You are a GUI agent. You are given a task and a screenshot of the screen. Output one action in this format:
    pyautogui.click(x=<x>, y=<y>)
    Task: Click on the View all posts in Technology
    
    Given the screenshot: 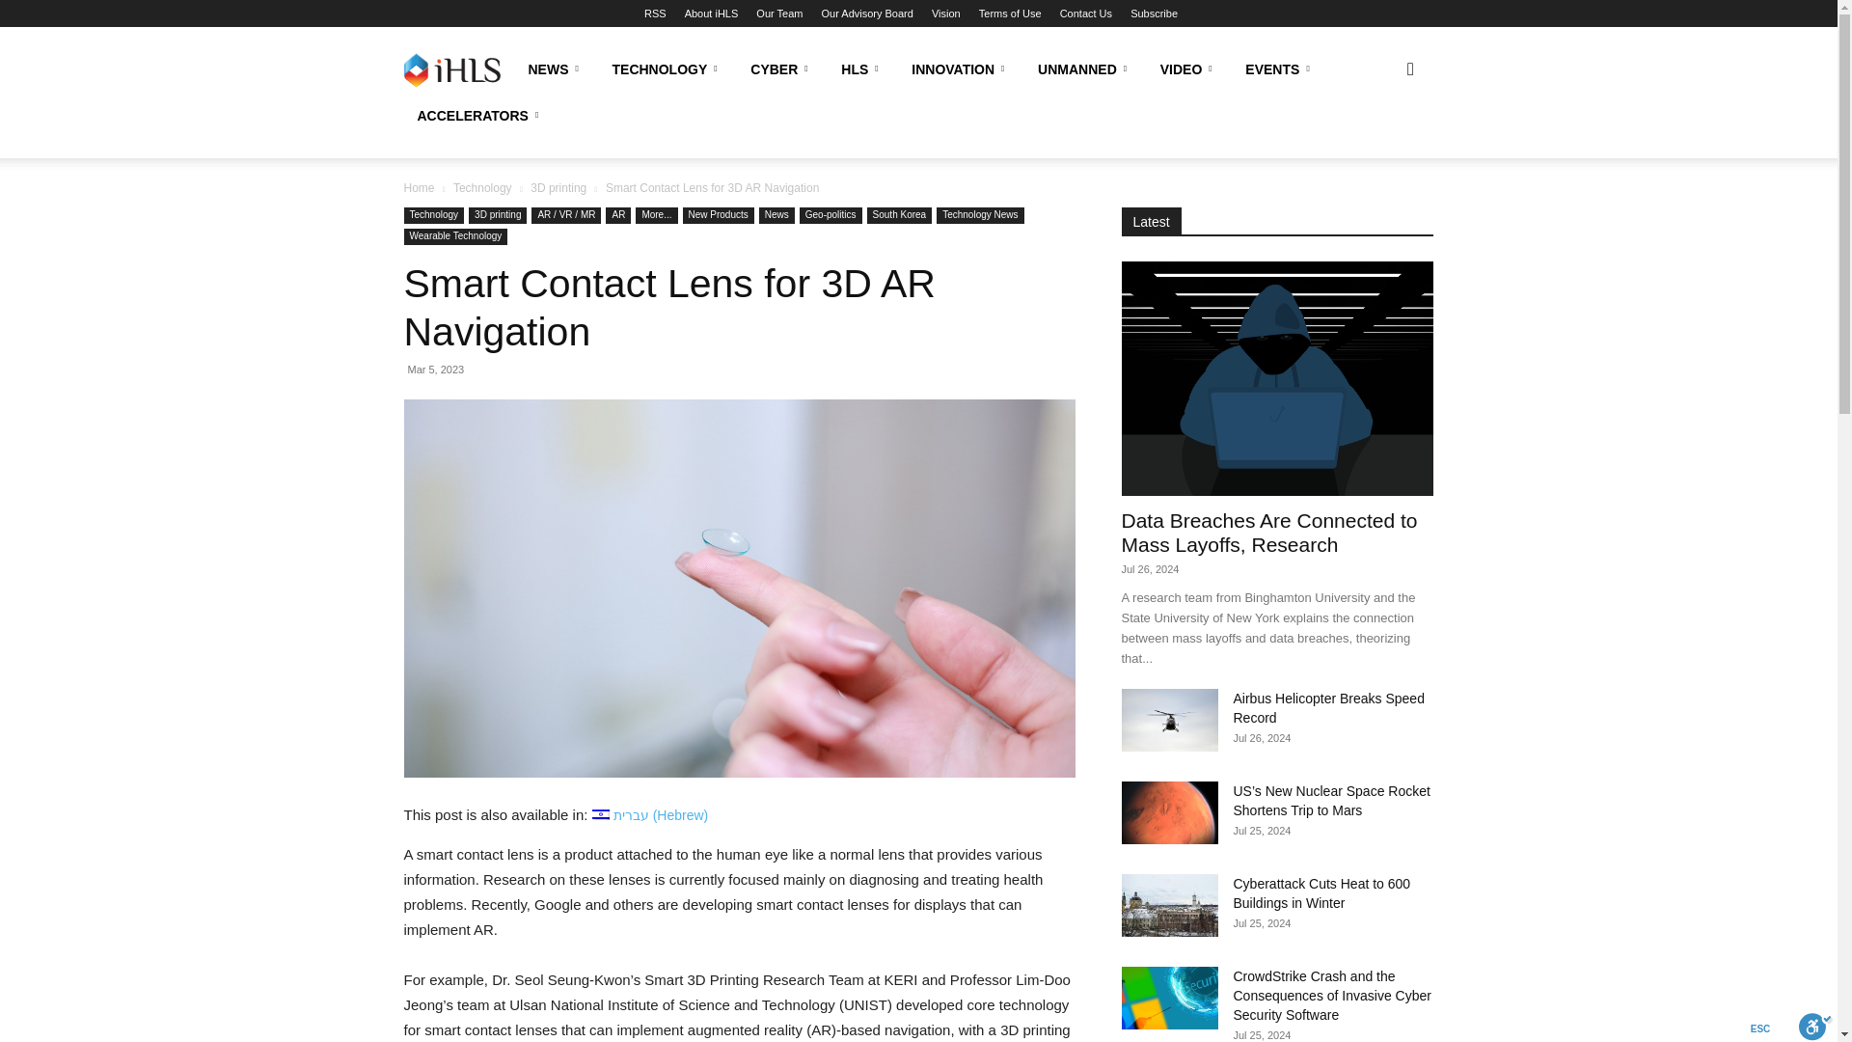 What is the action you would take?
    pyautogui.click(x=482, y=187)
    